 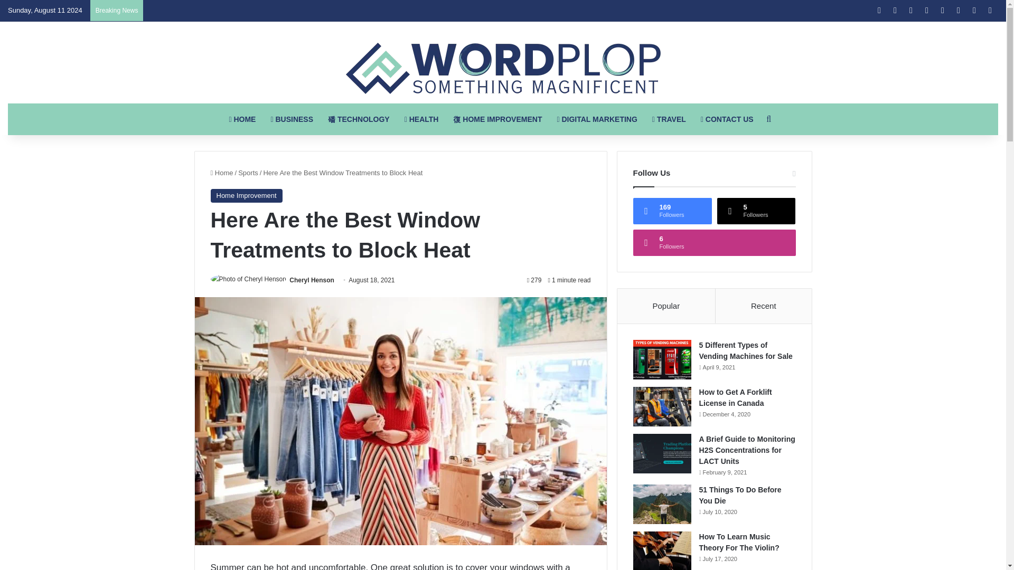 What do you see at coordinates (246, 195) in the screenshot?
I see `Home Improvement` at bounding box center [246, 195].